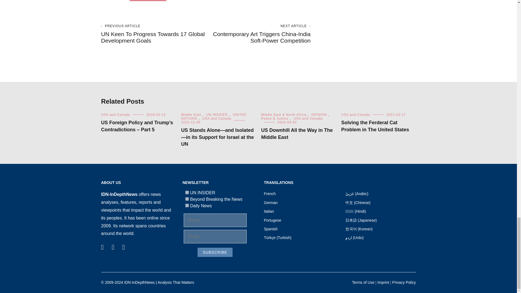  I want to click on 7, so click(187, 193).